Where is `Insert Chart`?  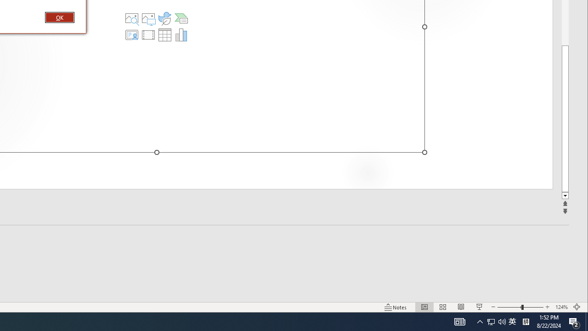
Insert Chart is located at coordinates (181, 35).